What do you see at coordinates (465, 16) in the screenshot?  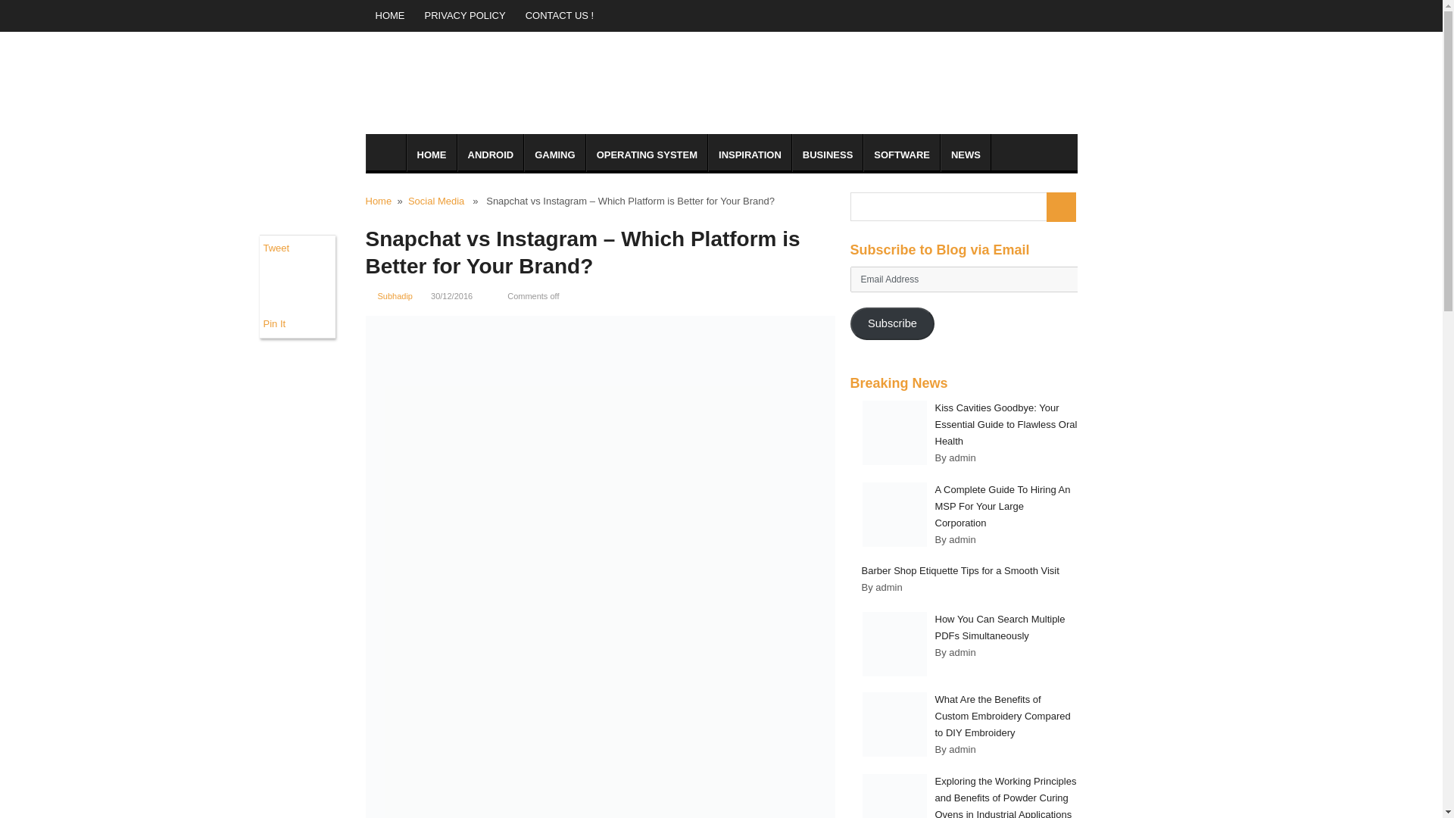 I see `PRIVACY POLICY` at bounding box center [465, 16].